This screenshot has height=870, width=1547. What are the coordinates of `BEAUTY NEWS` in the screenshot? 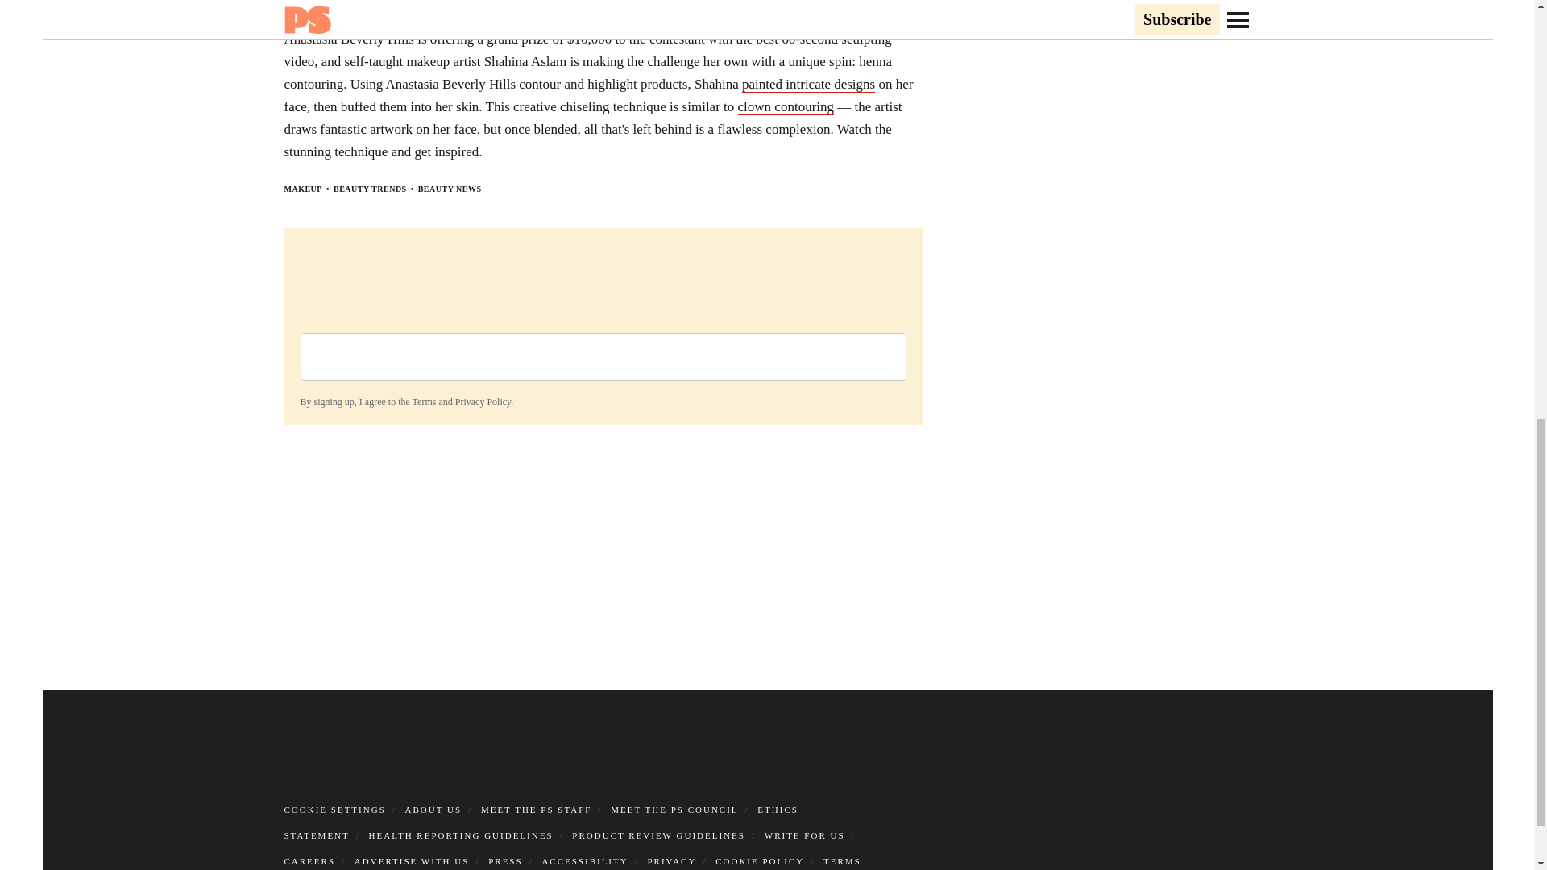 It's located at (450, 187).